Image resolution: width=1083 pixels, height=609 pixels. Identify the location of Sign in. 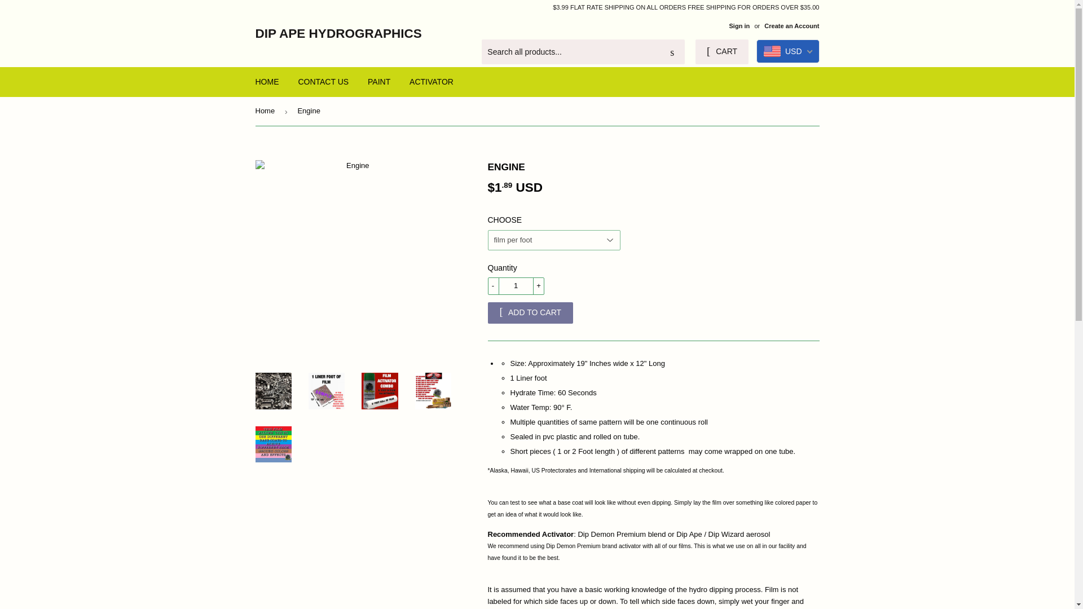
(739, 25).